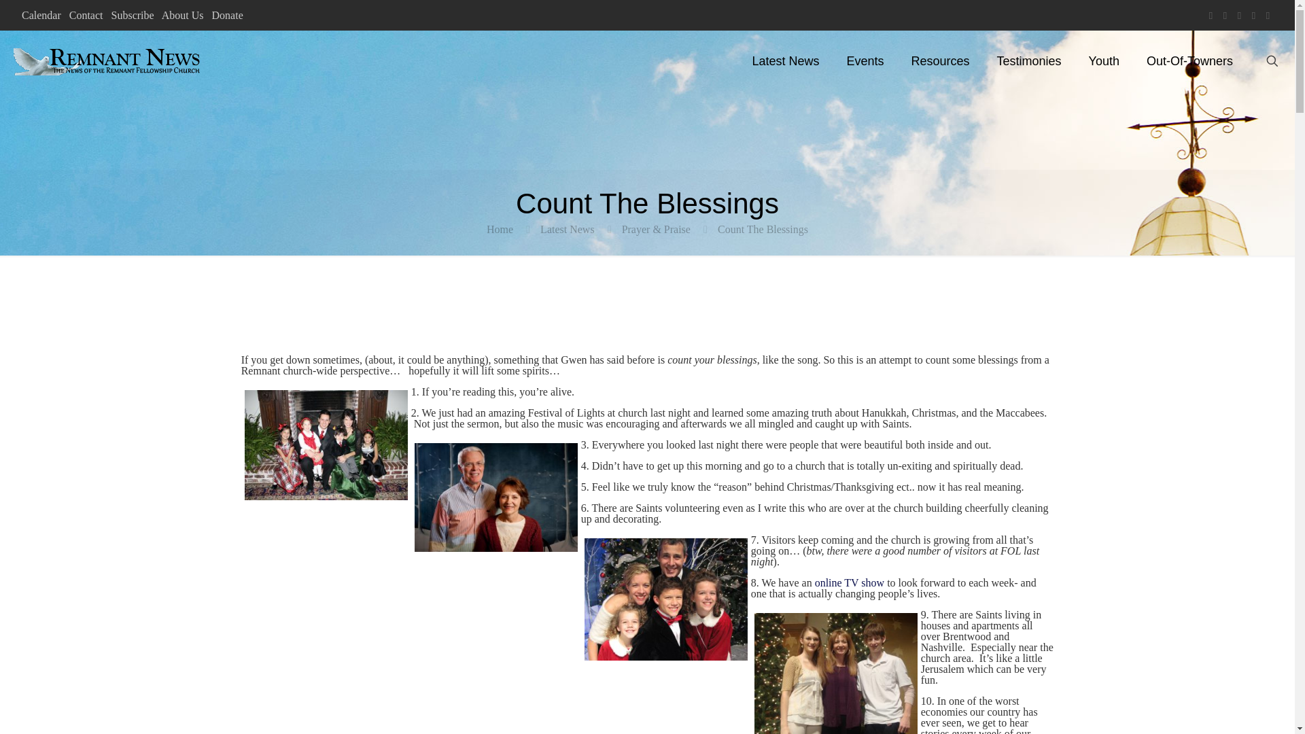  I want to click on Pinterest, so click(1253, 16).